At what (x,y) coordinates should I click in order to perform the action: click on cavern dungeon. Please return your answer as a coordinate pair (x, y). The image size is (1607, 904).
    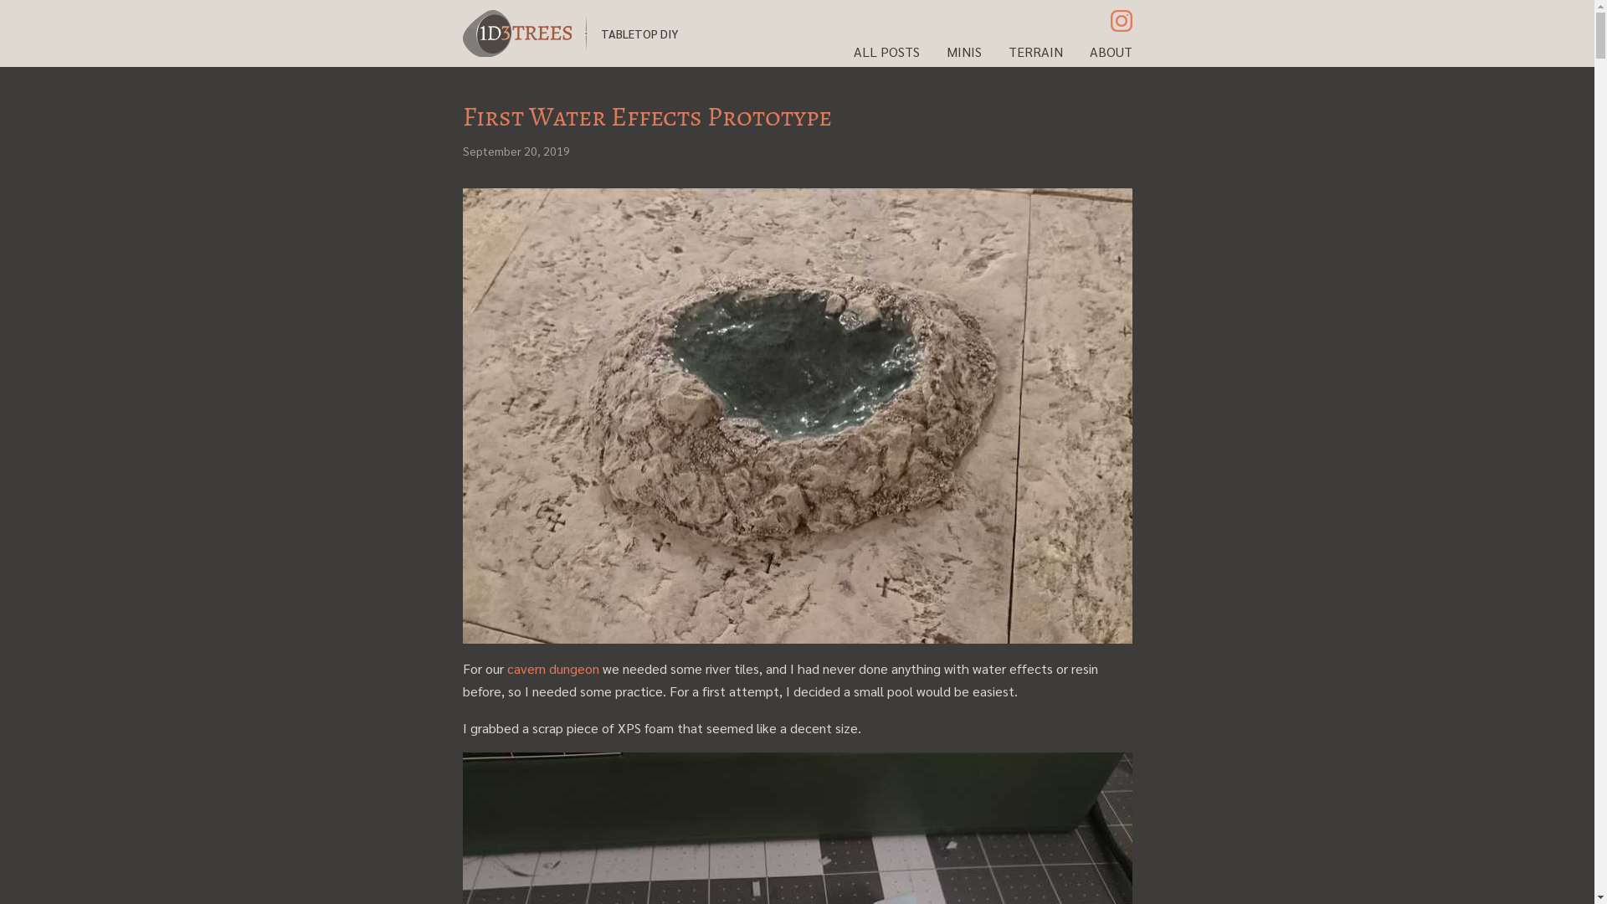
    Looking at the image, I should click on (553, 668).